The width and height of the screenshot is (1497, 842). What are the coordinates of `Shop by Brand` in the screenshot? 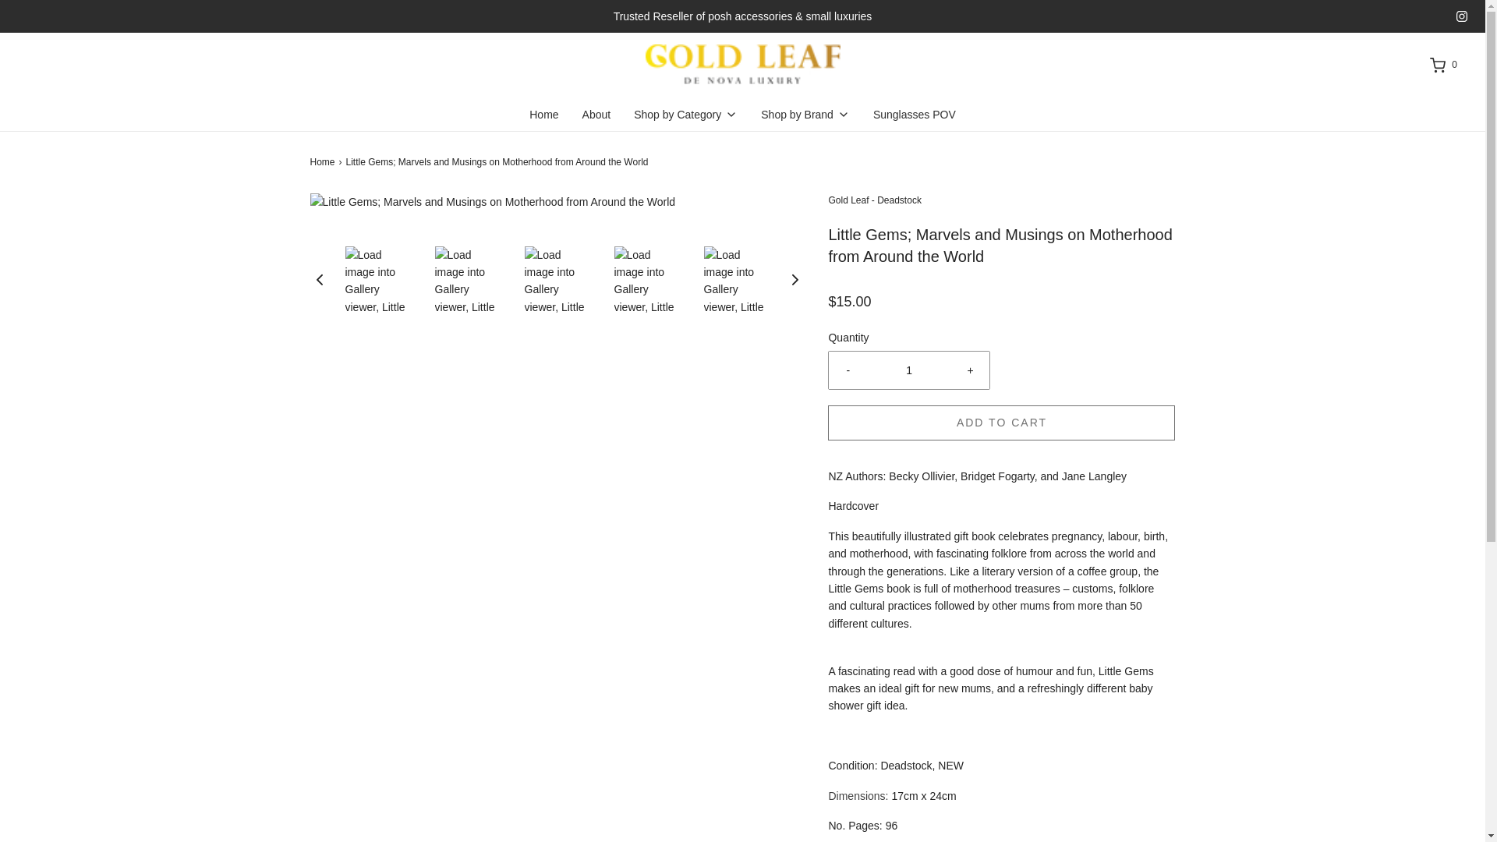 It's located at (805, 115).